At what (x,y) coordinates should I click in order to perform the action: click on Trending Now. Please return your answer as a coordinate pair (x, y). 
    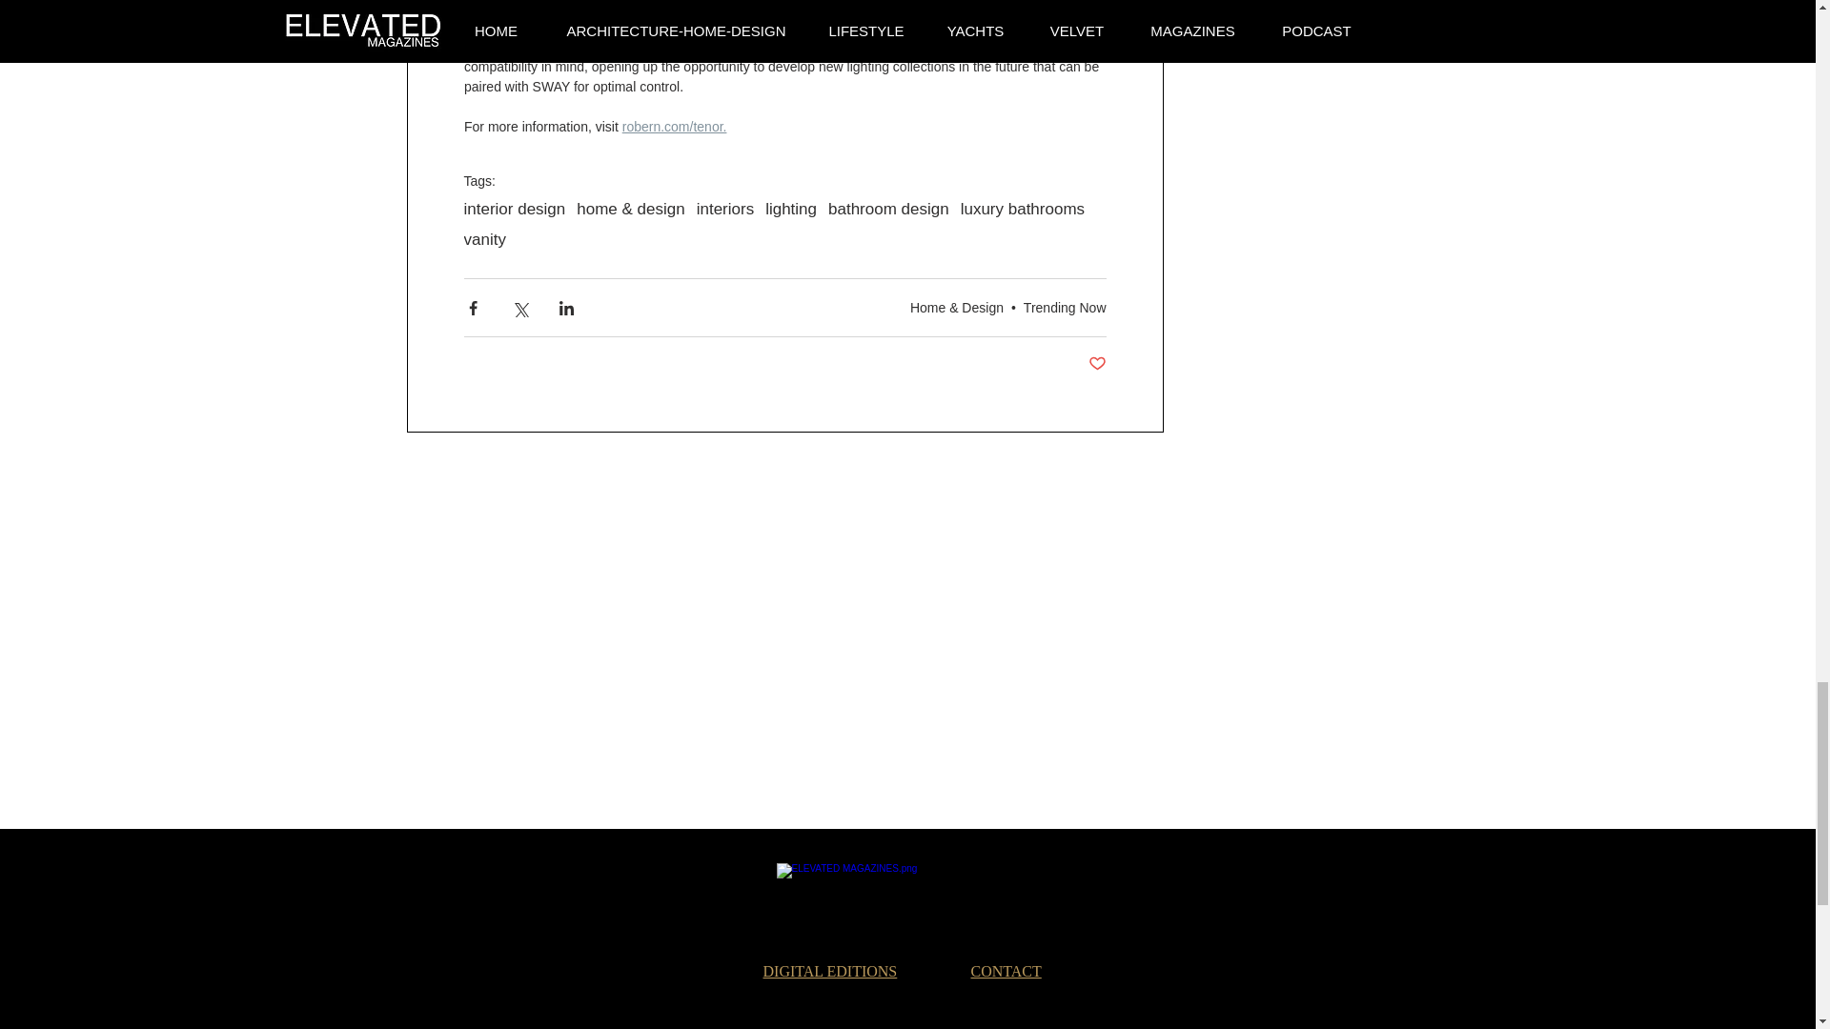
    Looking at the image, I should click on (1065, 307).